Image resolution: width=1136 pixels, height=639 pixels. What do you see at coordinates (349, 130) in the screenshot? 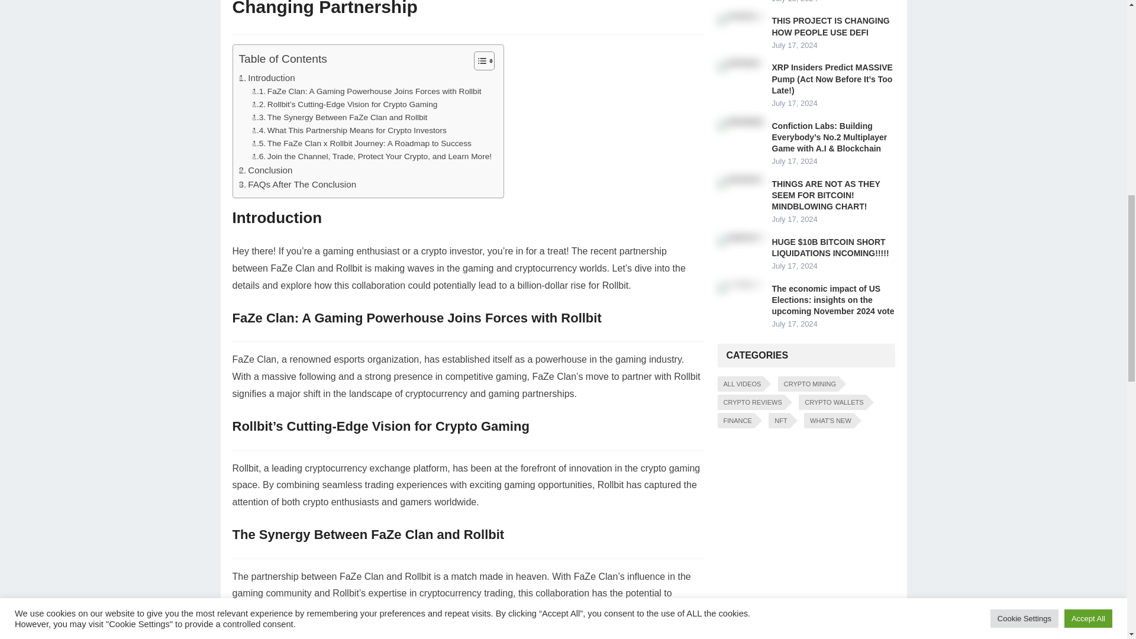
I see `What This Partnership Means for Crypto Investors` at bounding box center [349, 130].